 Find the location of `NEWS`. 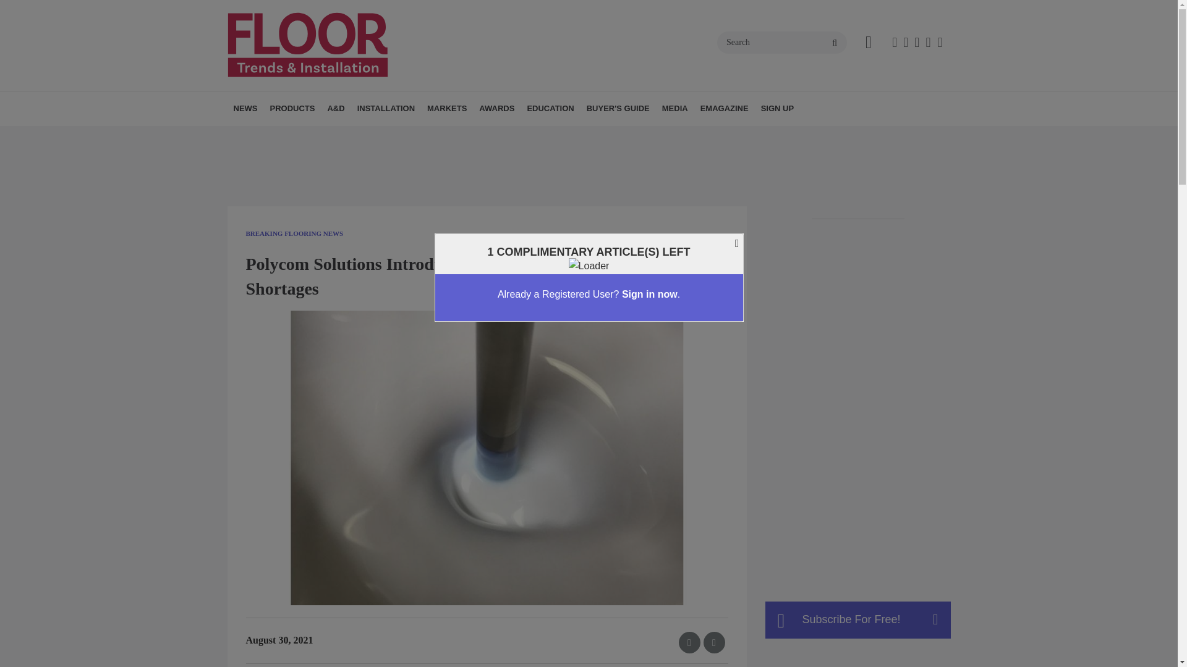

NEWS is located at coordinates (245, 109).